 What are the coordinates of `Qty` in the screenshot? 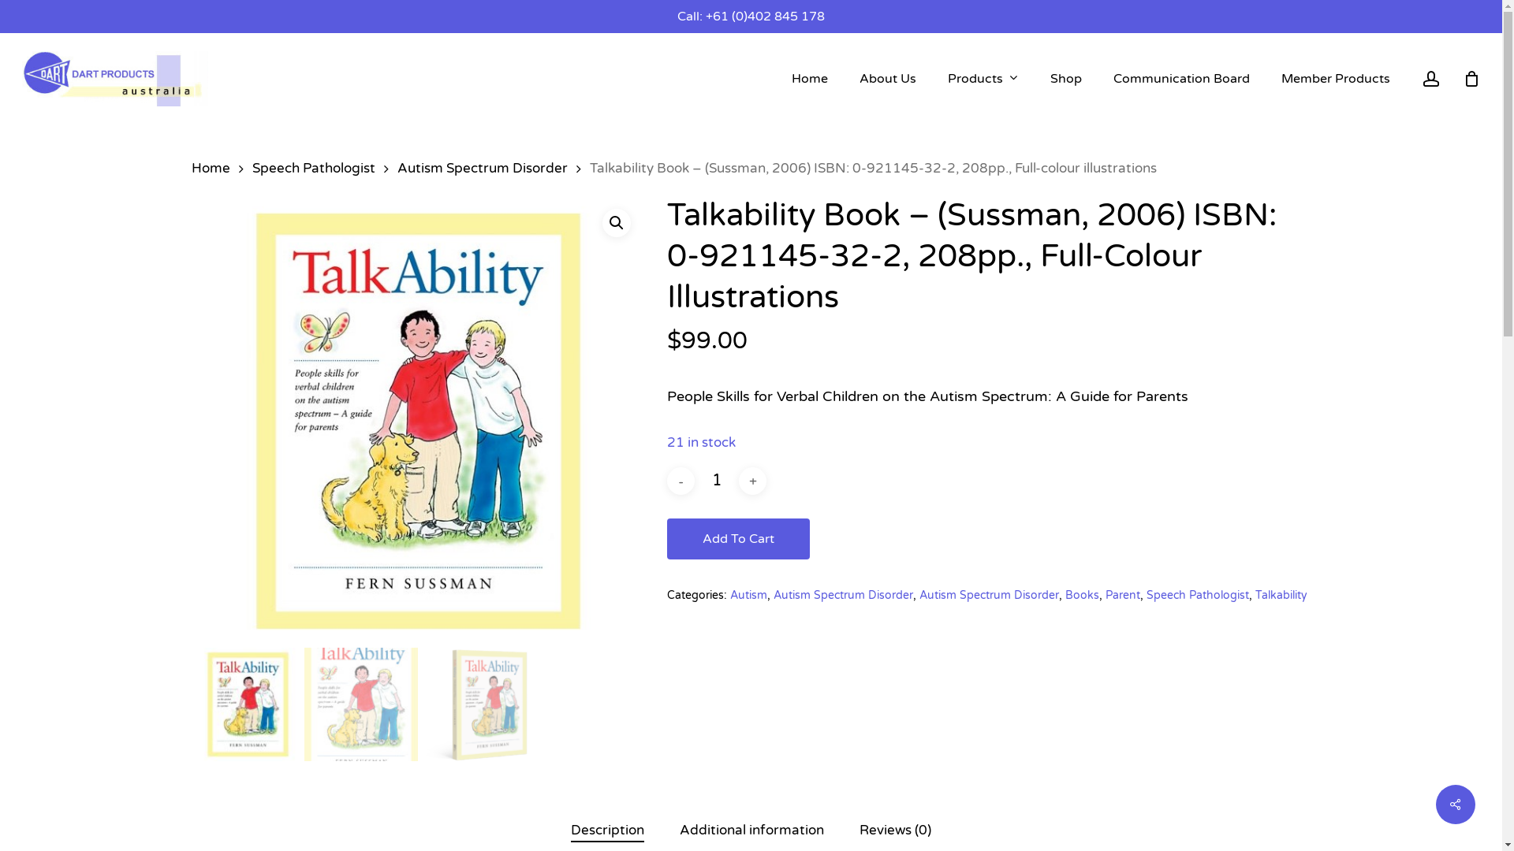 It's located at (717, 481).